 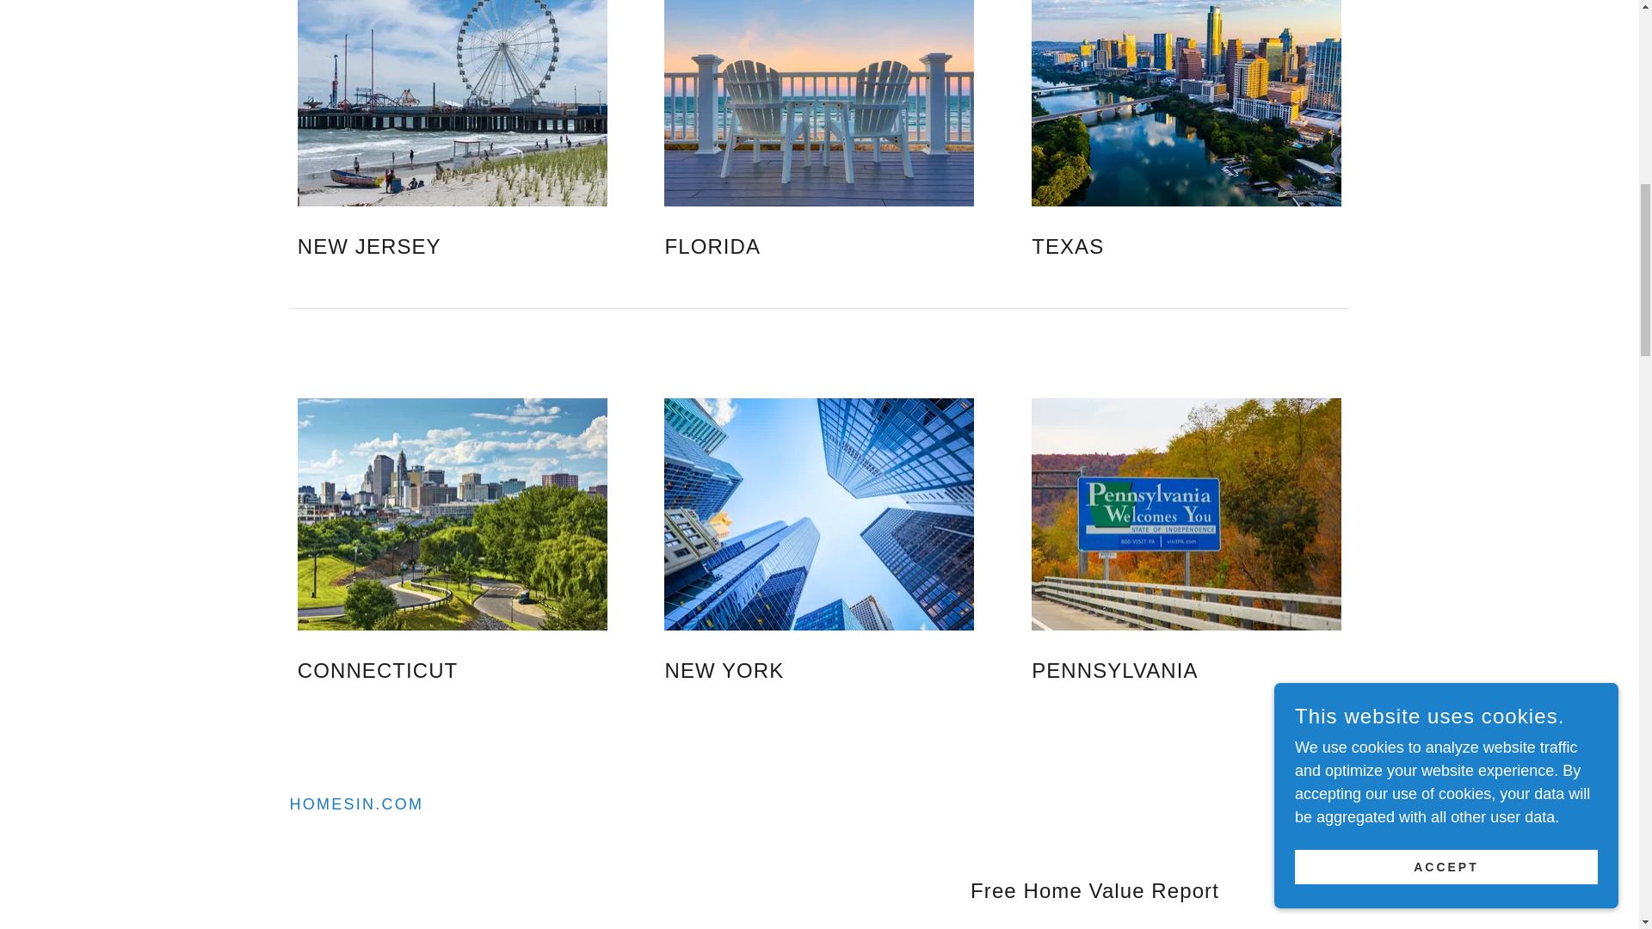 What do you see at coordinates (1139, 670) in the screenshot?
I see `PENNSYLVANIA` at bounding box center [1139, 670].